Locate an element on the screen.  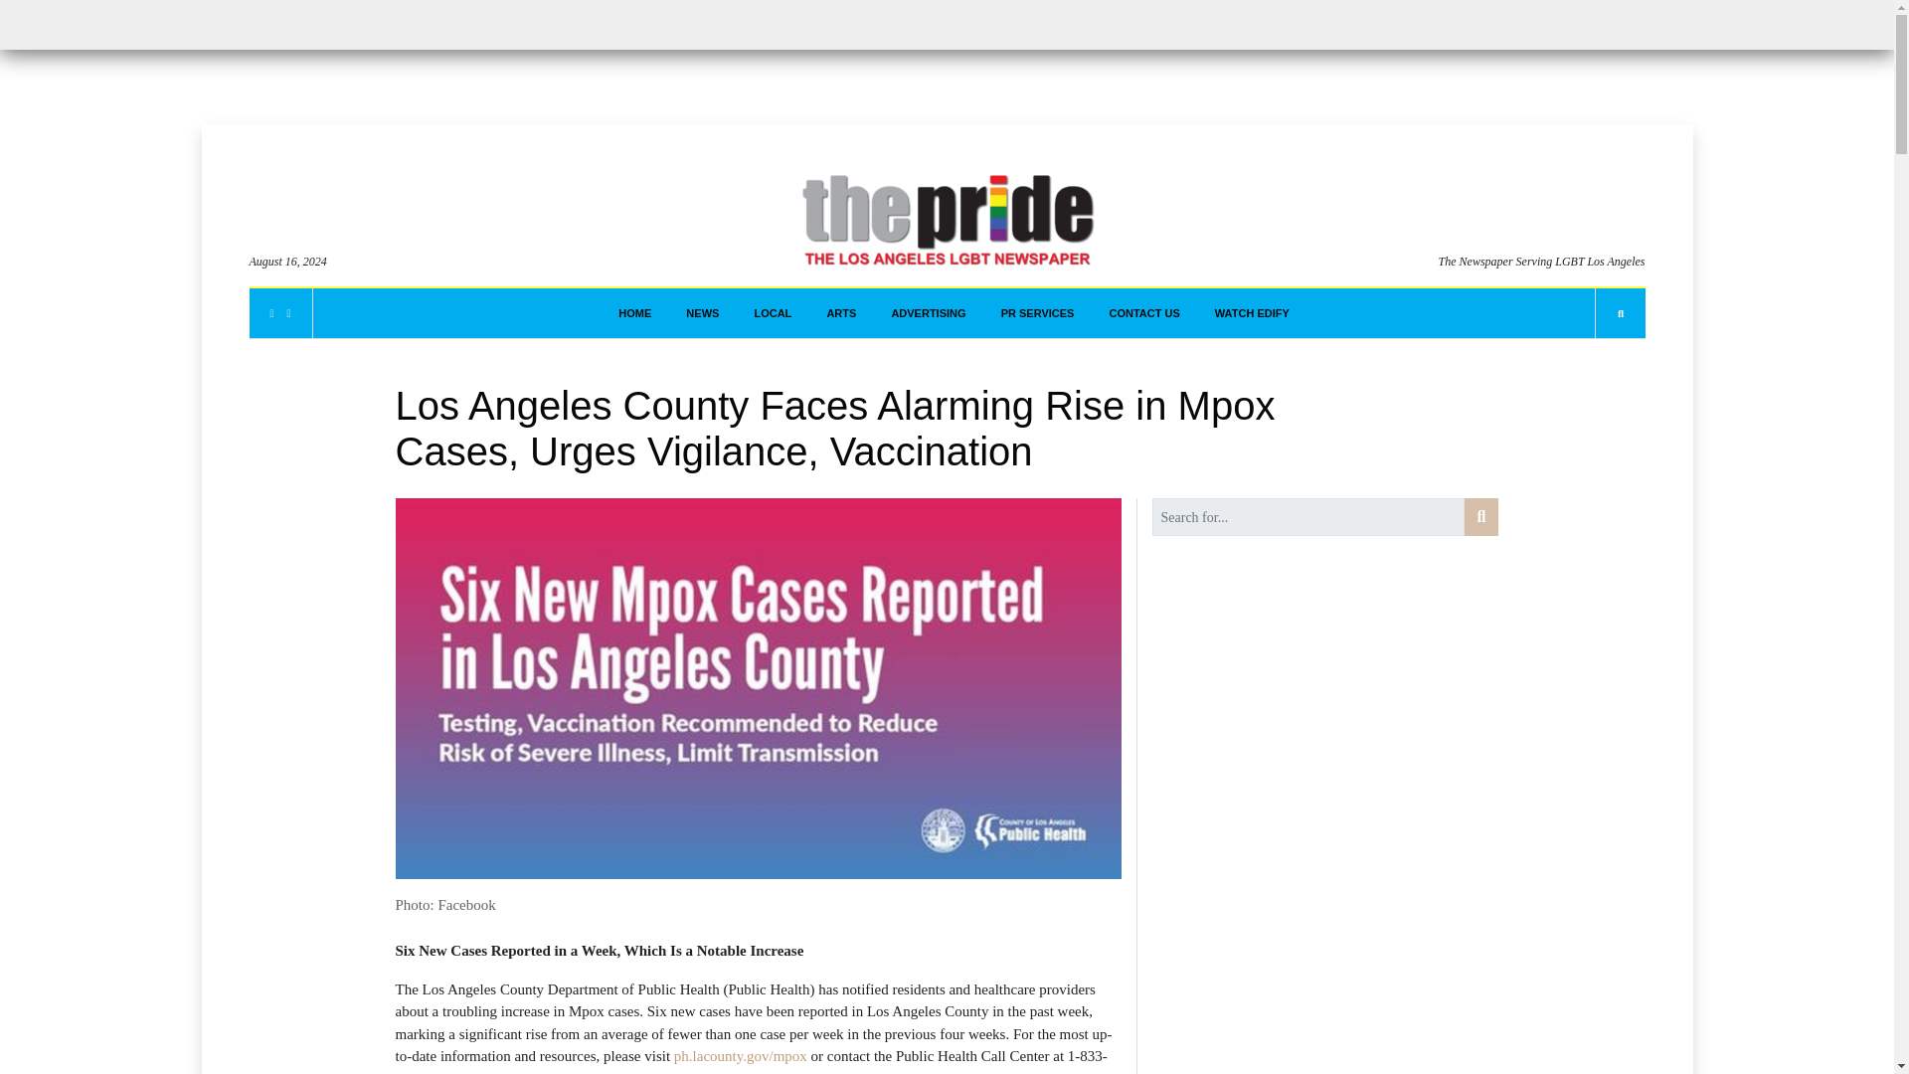
ADVERTISING is located at coordinates (929, 313).